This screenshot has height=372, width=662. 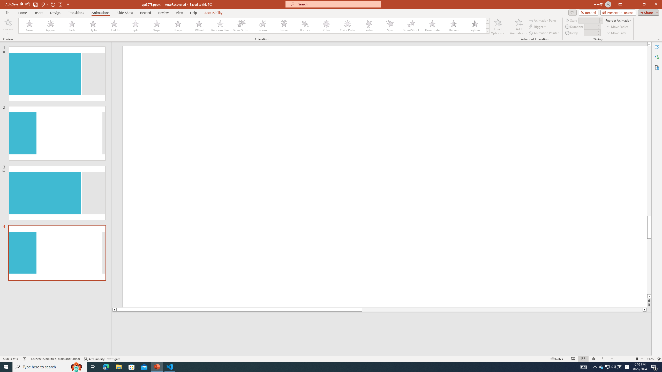 What do you see at coordinates (38, 4) in the screenshot?
I see `Quick Access Toolbar` at bounding box center [38, 4].